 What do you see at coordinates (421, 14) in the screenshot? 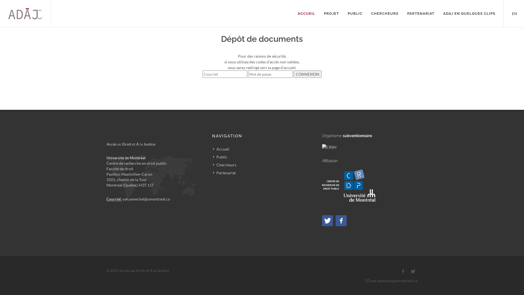
I see `PARTENARIAT` at bounding box center [421, 14].